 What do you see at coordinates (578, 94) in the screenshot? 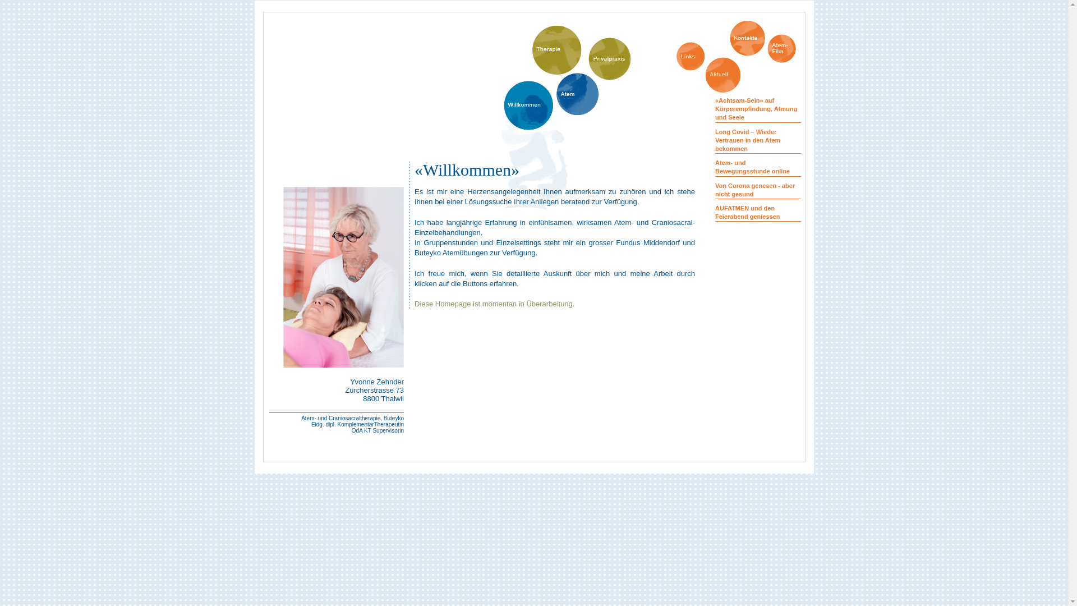
I see `Atem` at bounding box center [578, 94].